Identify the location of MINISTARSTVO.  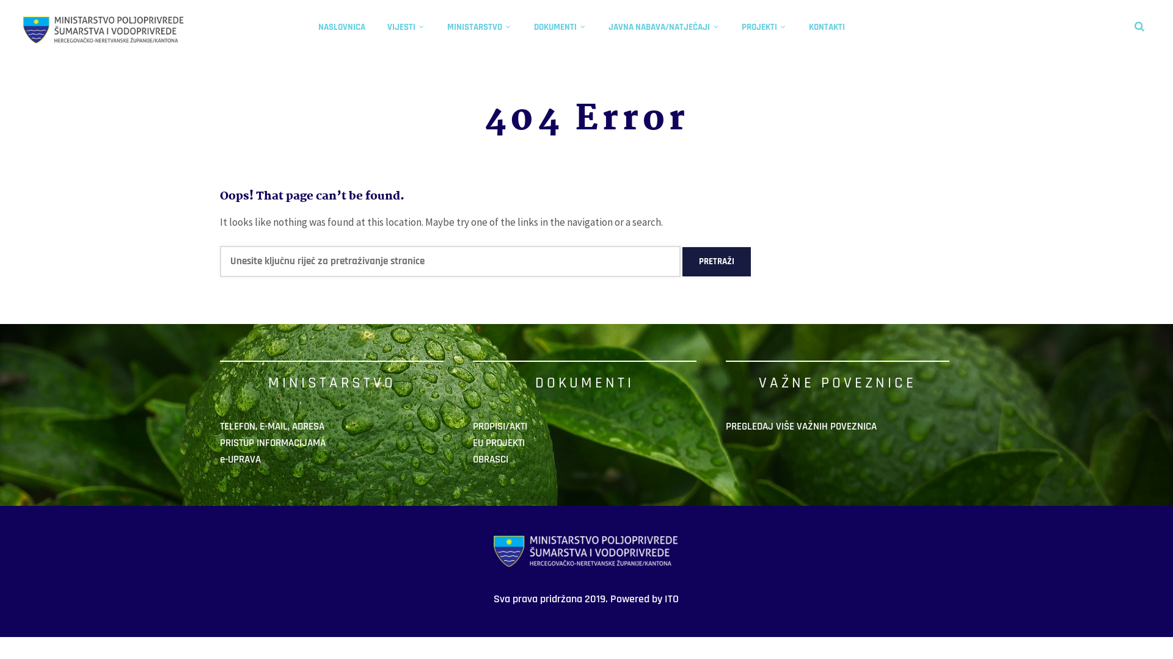
(479, 27).